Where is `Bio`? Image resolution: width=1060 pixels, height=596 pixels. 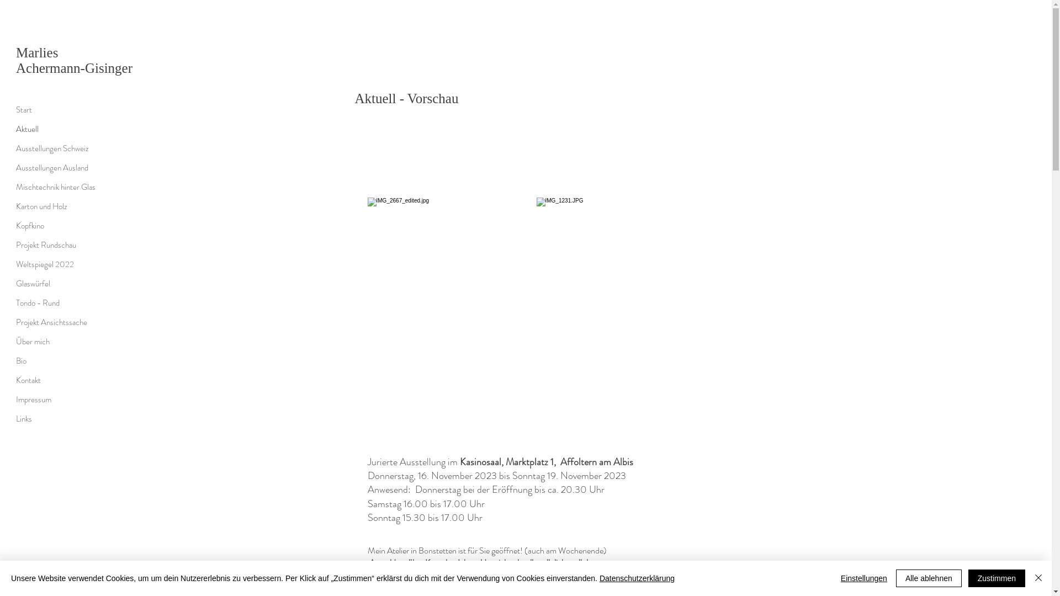
Bio is located at coordinates (59, 361).